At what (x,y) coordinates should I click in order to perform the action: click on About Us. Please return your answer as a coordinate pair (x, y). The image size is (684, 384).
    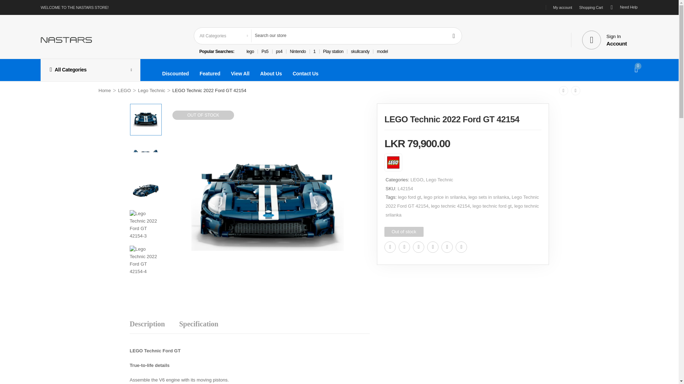
    Looking at the image, I should click on (271, 73).